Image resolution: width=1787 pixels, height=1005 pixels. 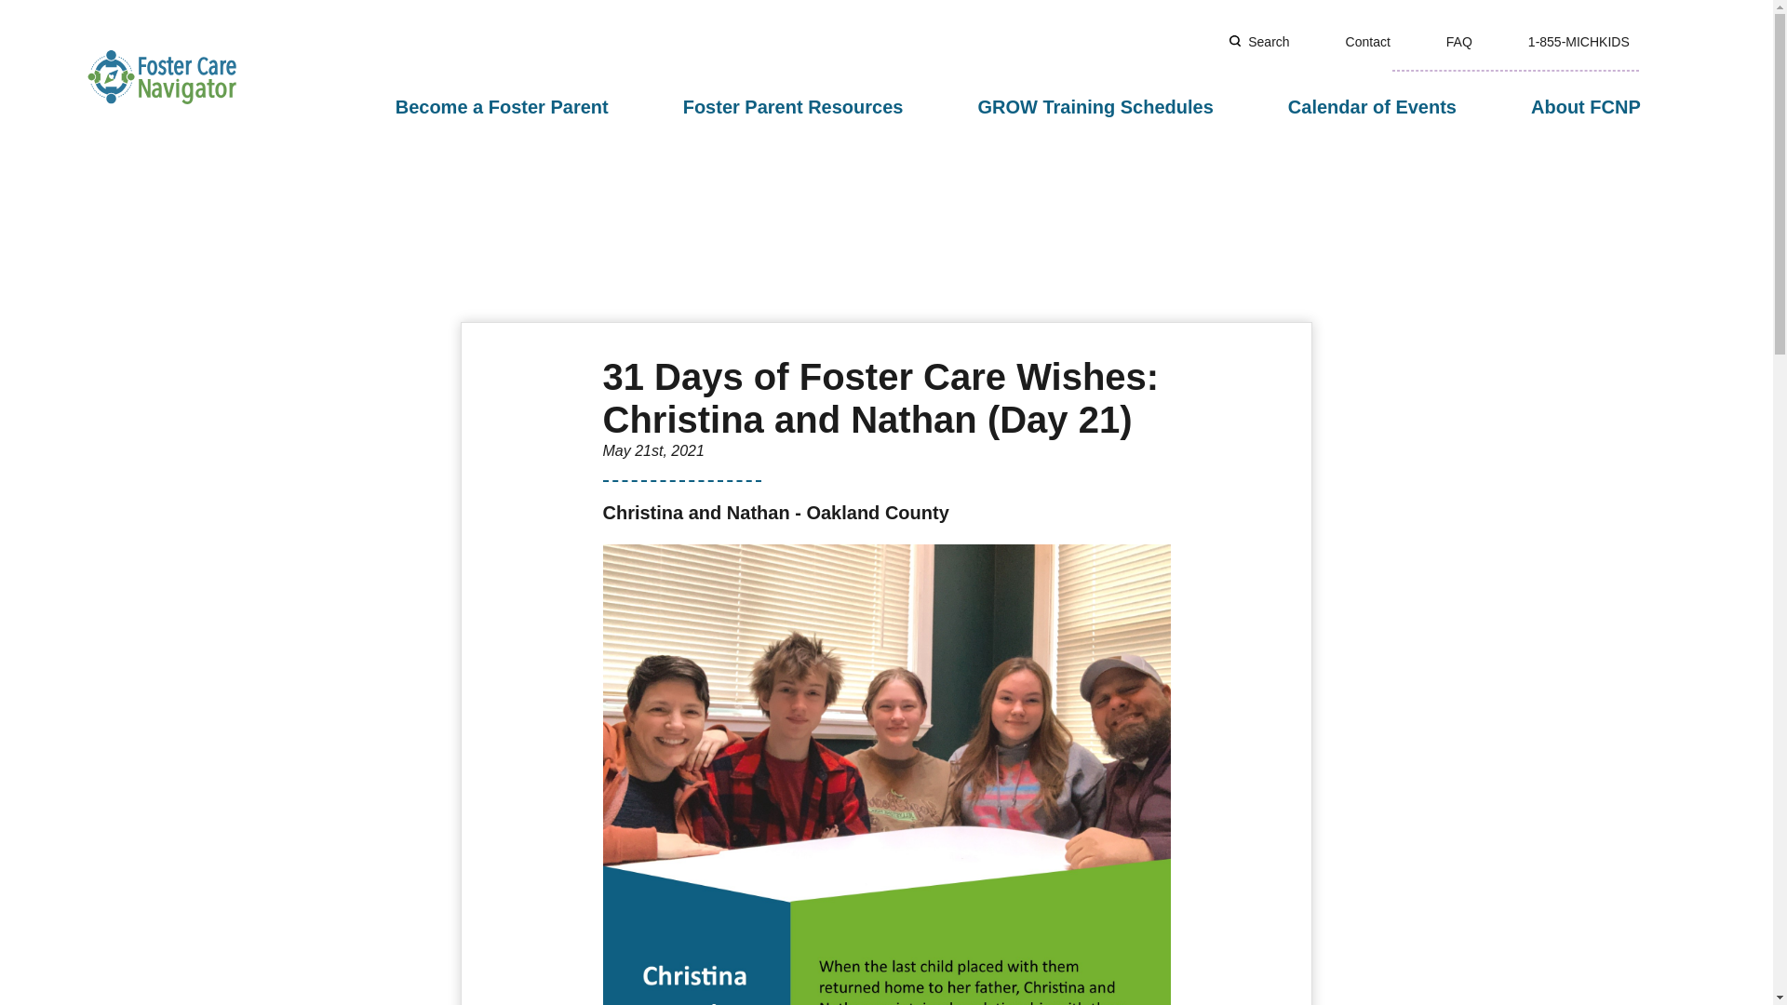 What do you see at coordinates (1379, 108) in the screenshot?
I see `Calendar of Events` at bounding box center [1379, 108].